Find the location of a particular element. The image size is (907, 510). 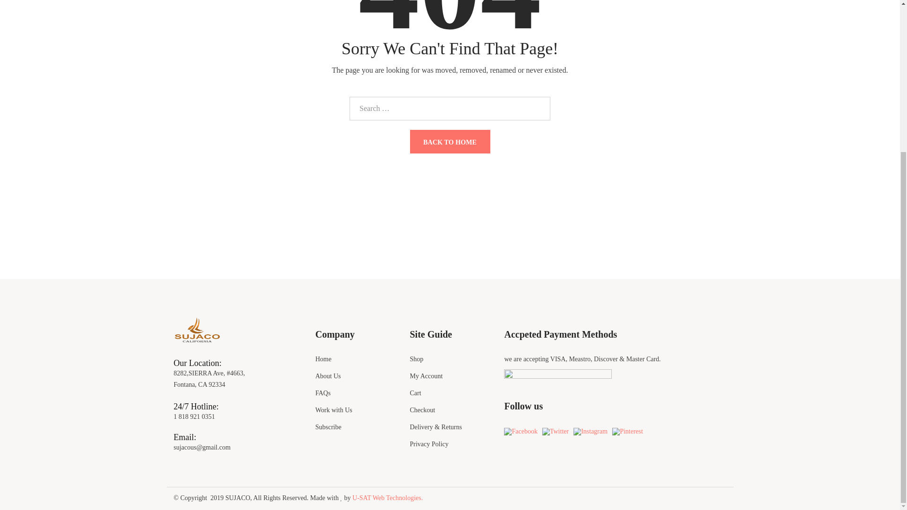

Twitter is located at coordinates (556, 432).